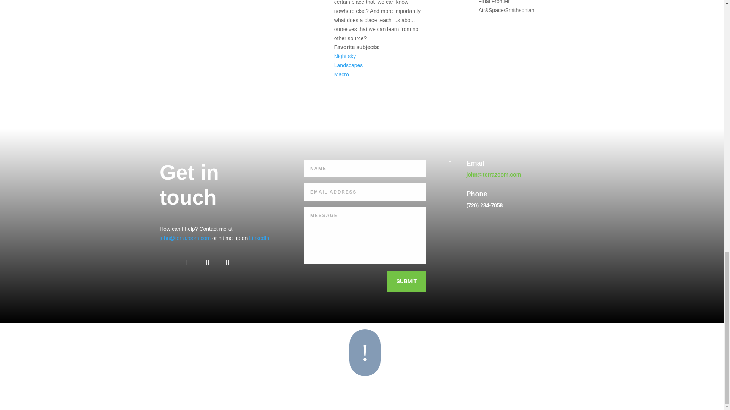  Describe the element at coordinates (406, 282) in the screenshot. I see `SUBMIT` at that location.